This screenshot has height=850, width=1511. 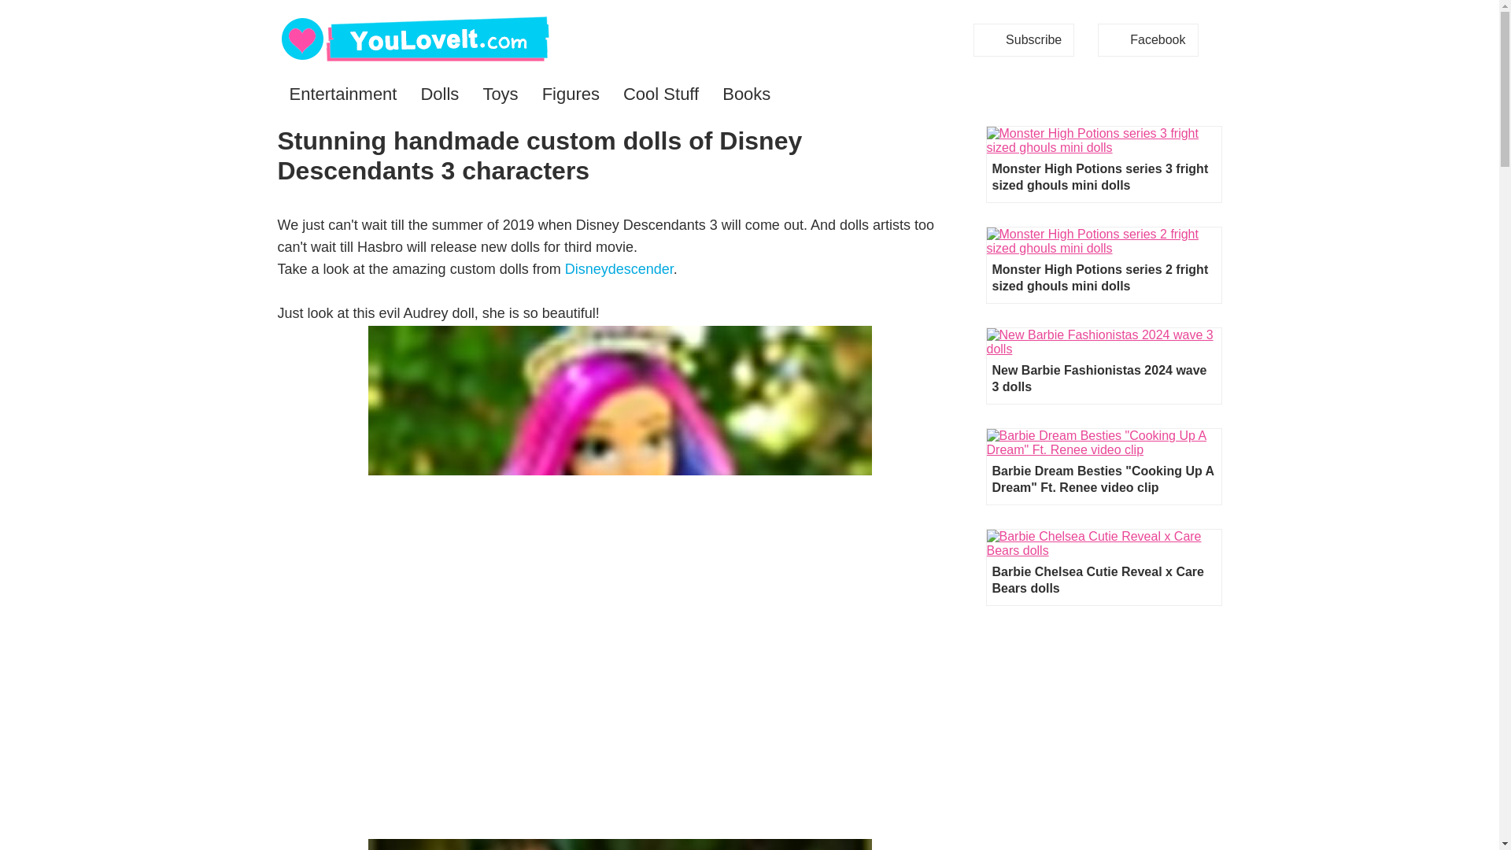 I want to click on Disney Descendants 3 evil Audrey custom doll, so click(x=620, y=844).